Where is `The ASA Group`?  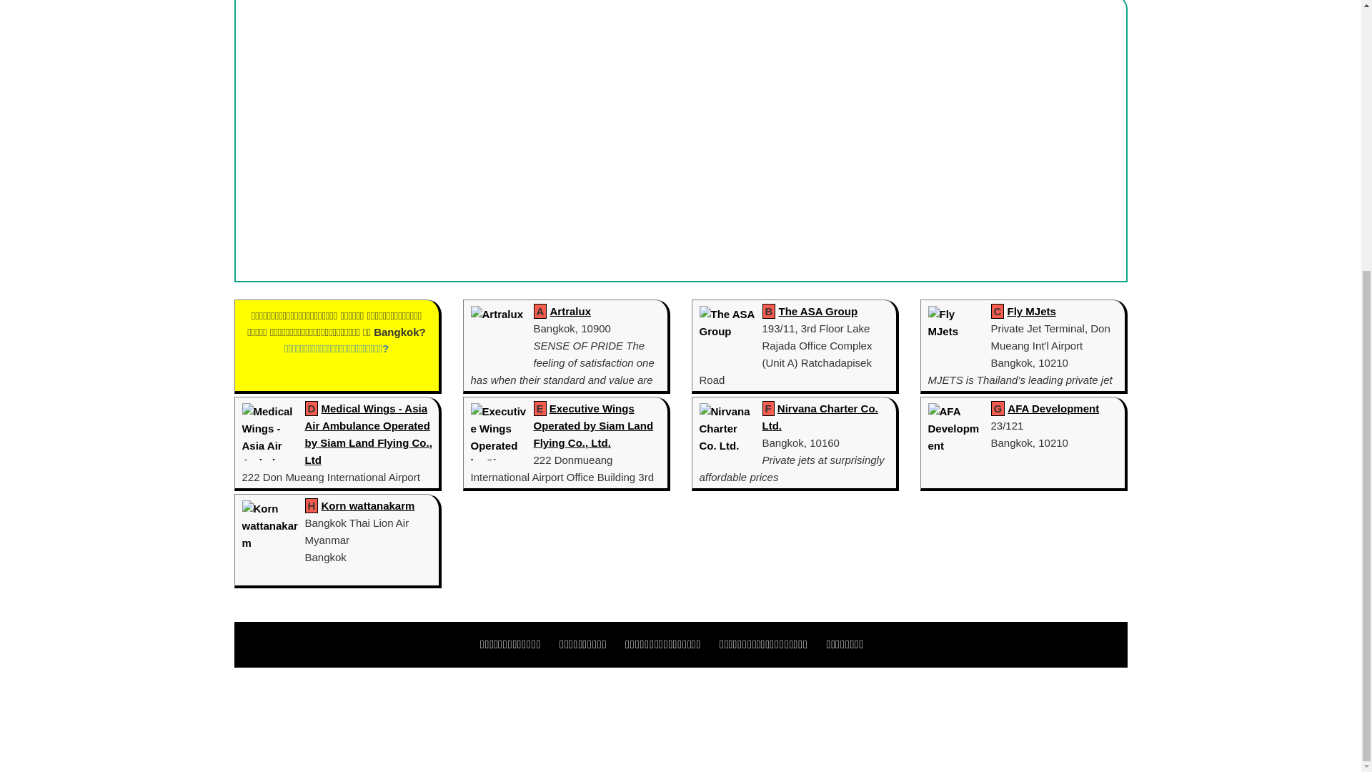 The ASA Group is located at coordinates (819, 310).